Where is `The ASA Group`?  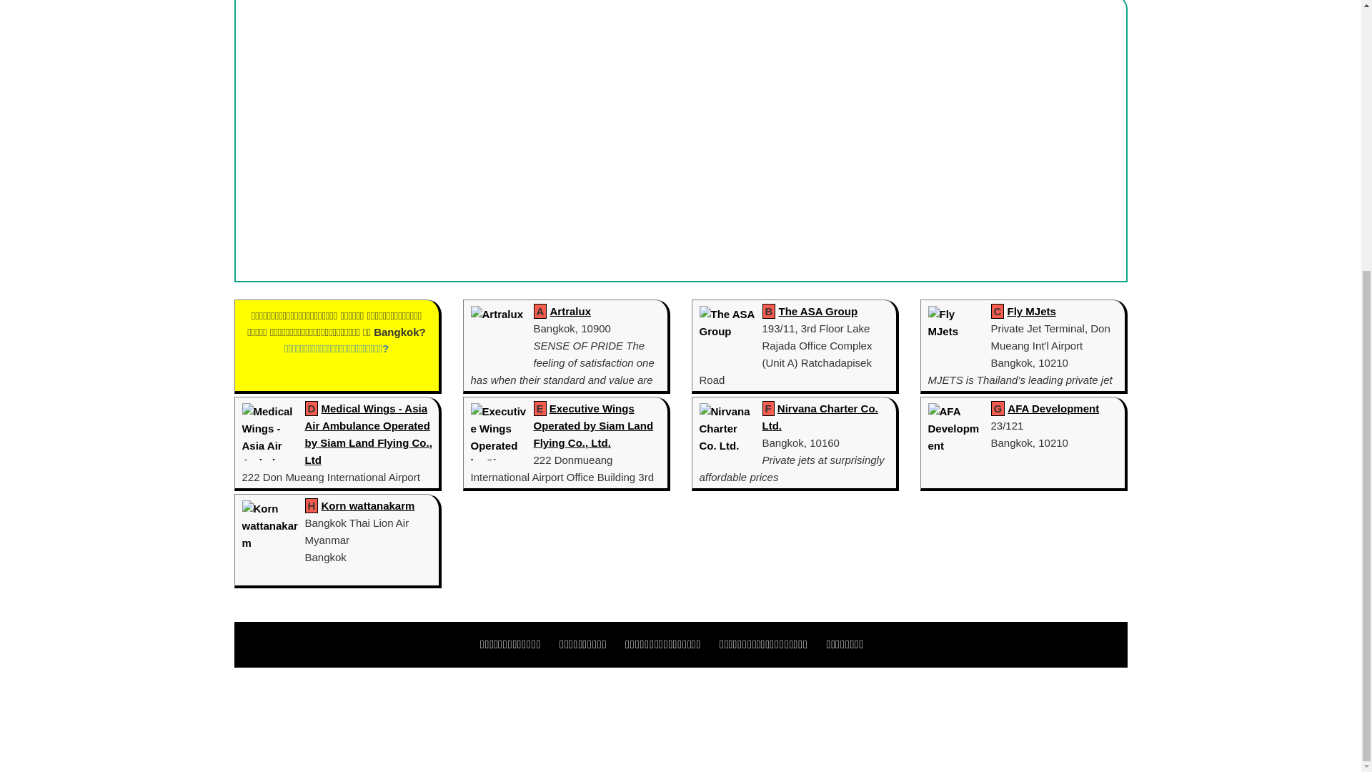 The ASA Group is located at coordinates (819, 310).